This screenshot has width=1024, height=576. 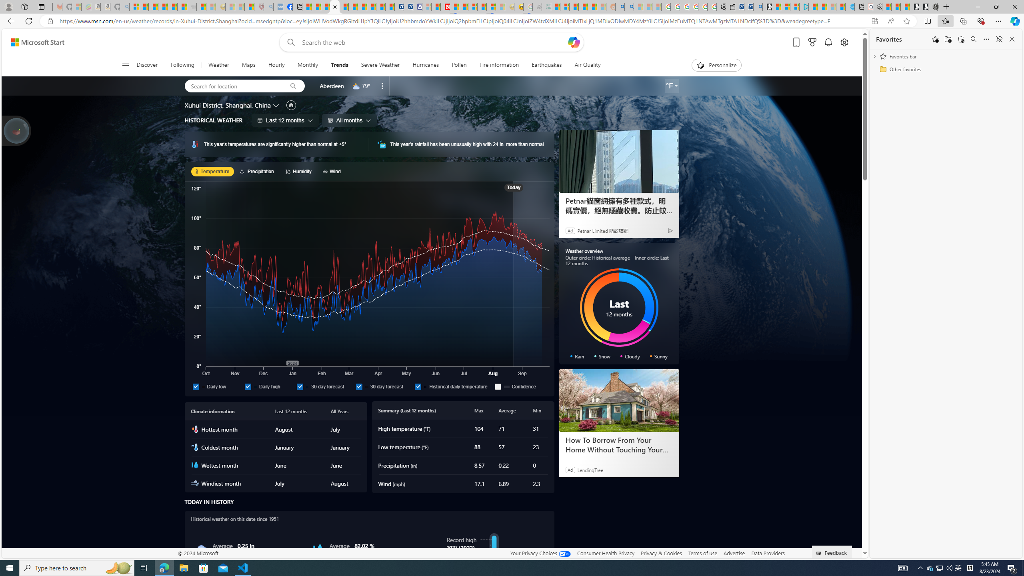 I want to click on Rain, so click(x=201, y=550).